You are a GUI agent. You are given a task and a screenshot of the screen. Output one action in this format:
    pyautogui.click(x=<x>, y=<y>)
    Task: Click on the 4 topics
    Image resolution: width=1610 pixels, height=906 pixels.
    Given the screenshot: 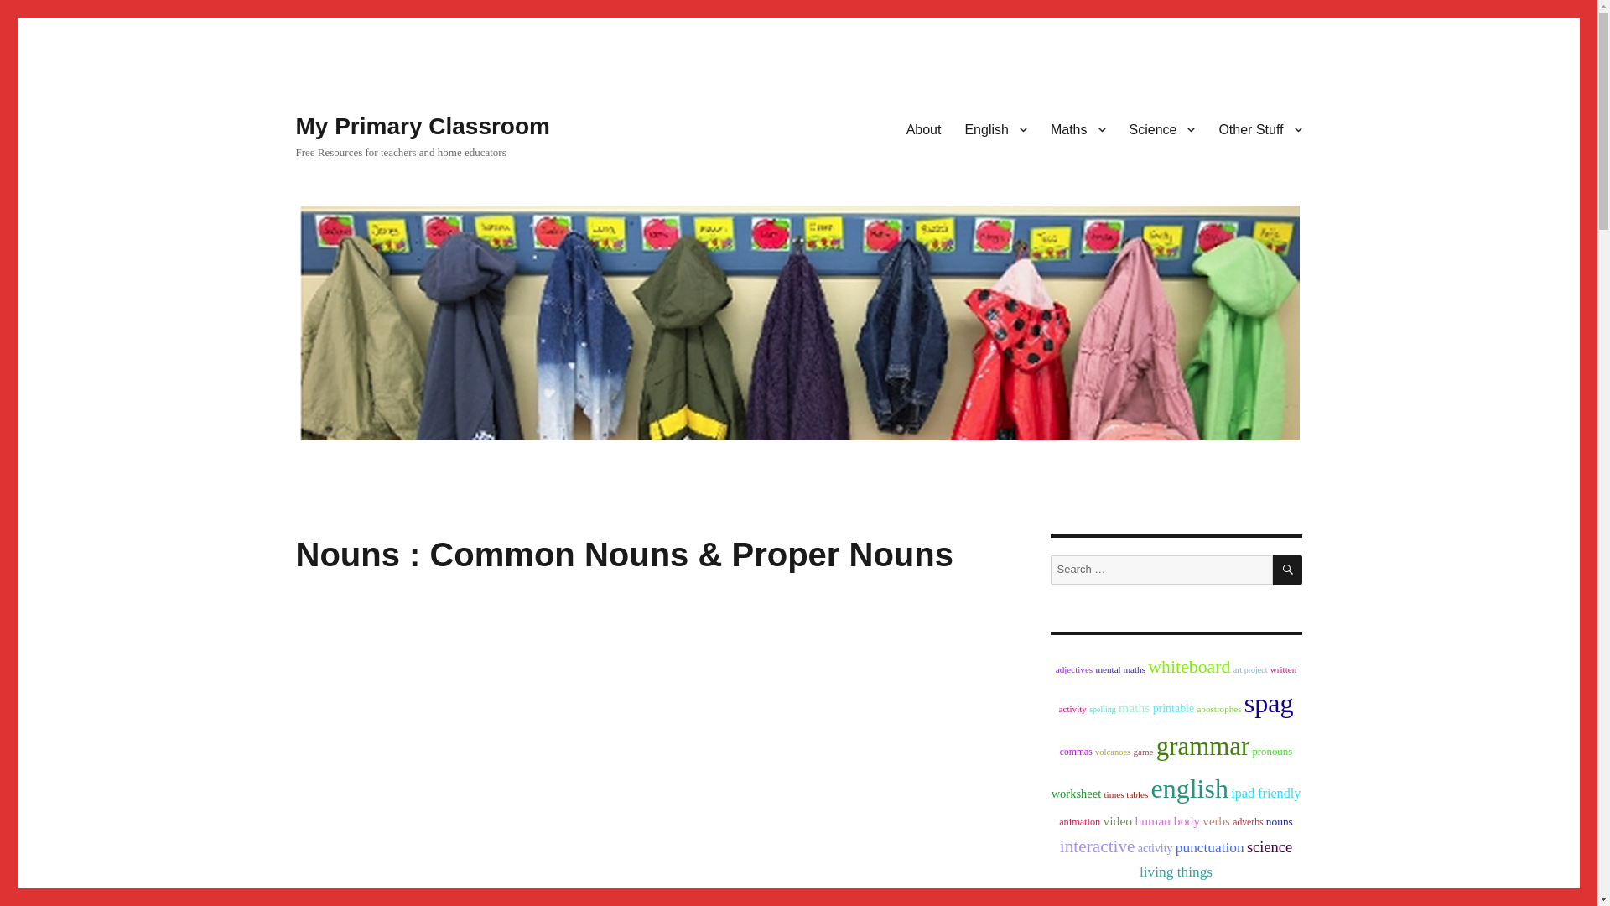 What is the action you would take?
    pyautogui.click(x=1218, y=709)
    